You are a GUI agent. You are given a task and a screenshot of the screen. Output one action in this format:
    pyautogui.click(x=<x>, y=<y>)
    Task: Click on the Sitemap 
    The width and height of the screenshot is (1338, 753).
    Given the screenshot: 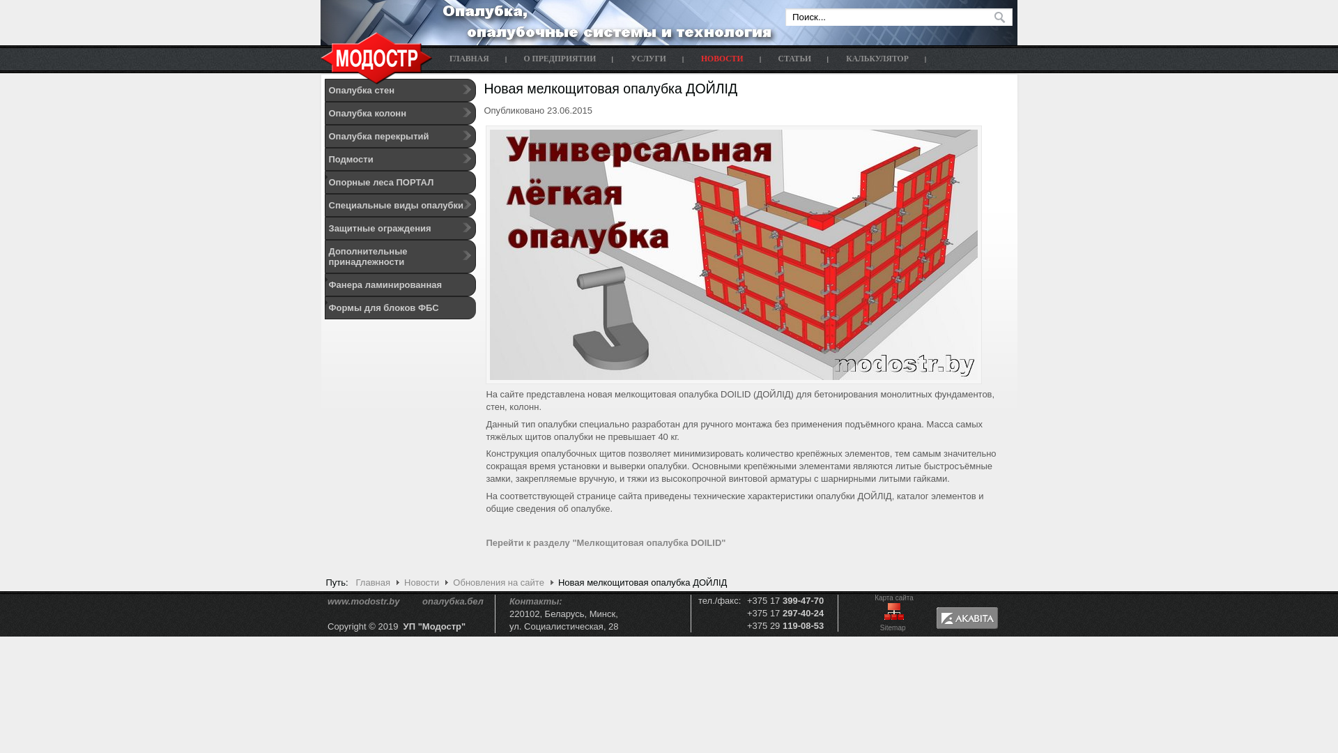 What is the action you would take?
    pyautogui.click(x=894, y=627)
    